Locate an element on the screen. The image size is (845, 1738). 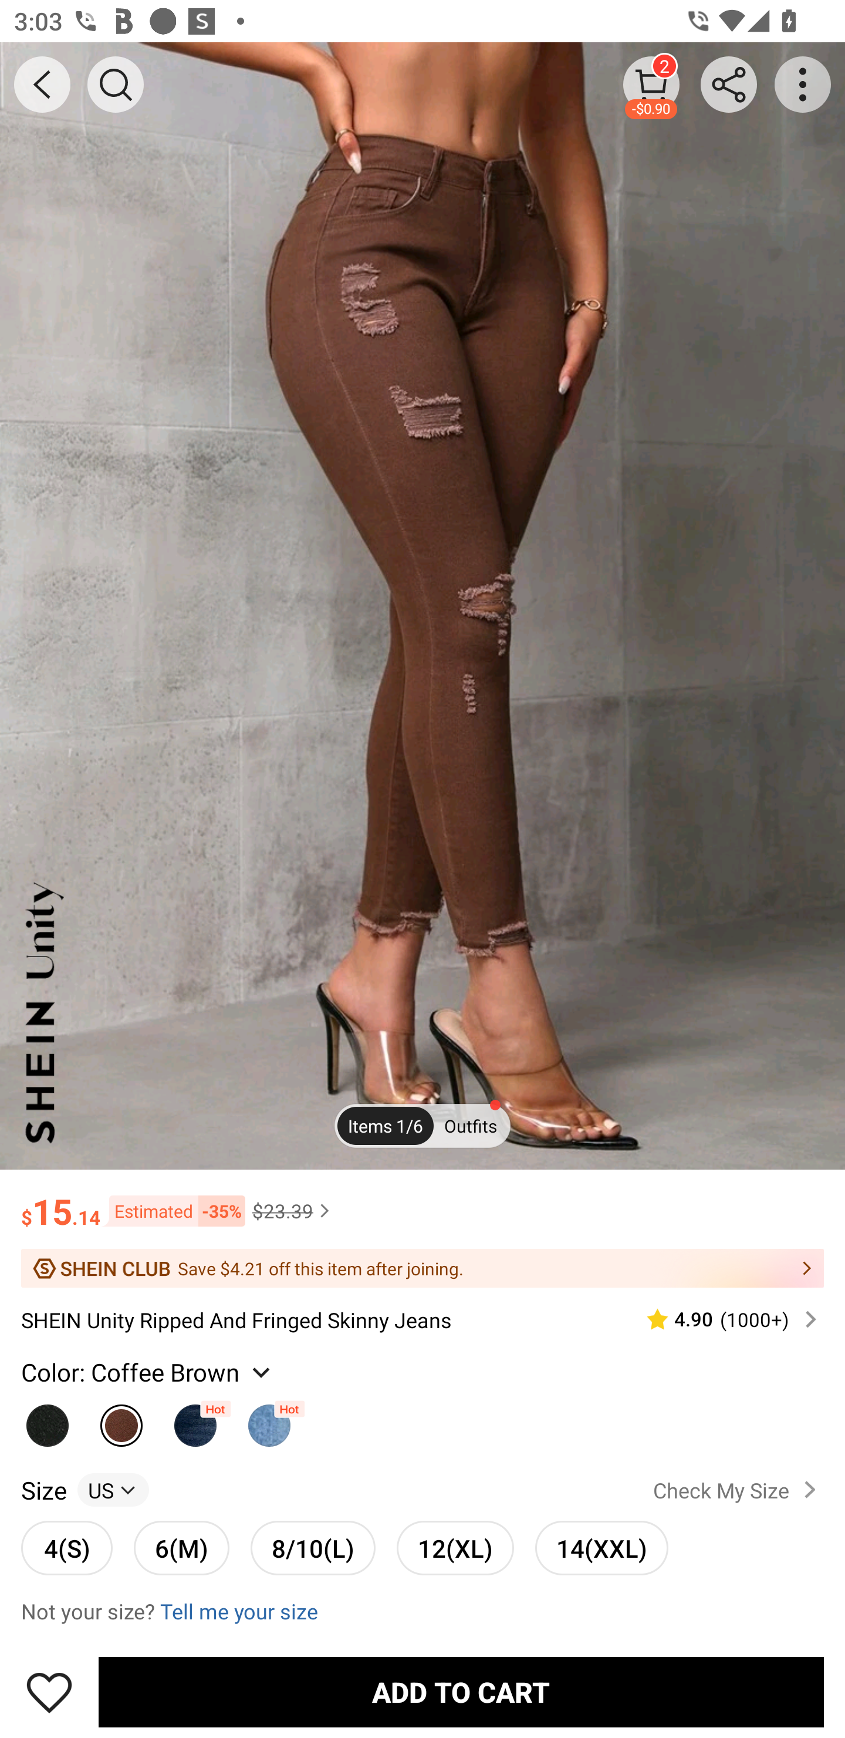
Light Wash is located at coordinates (269, 1420).